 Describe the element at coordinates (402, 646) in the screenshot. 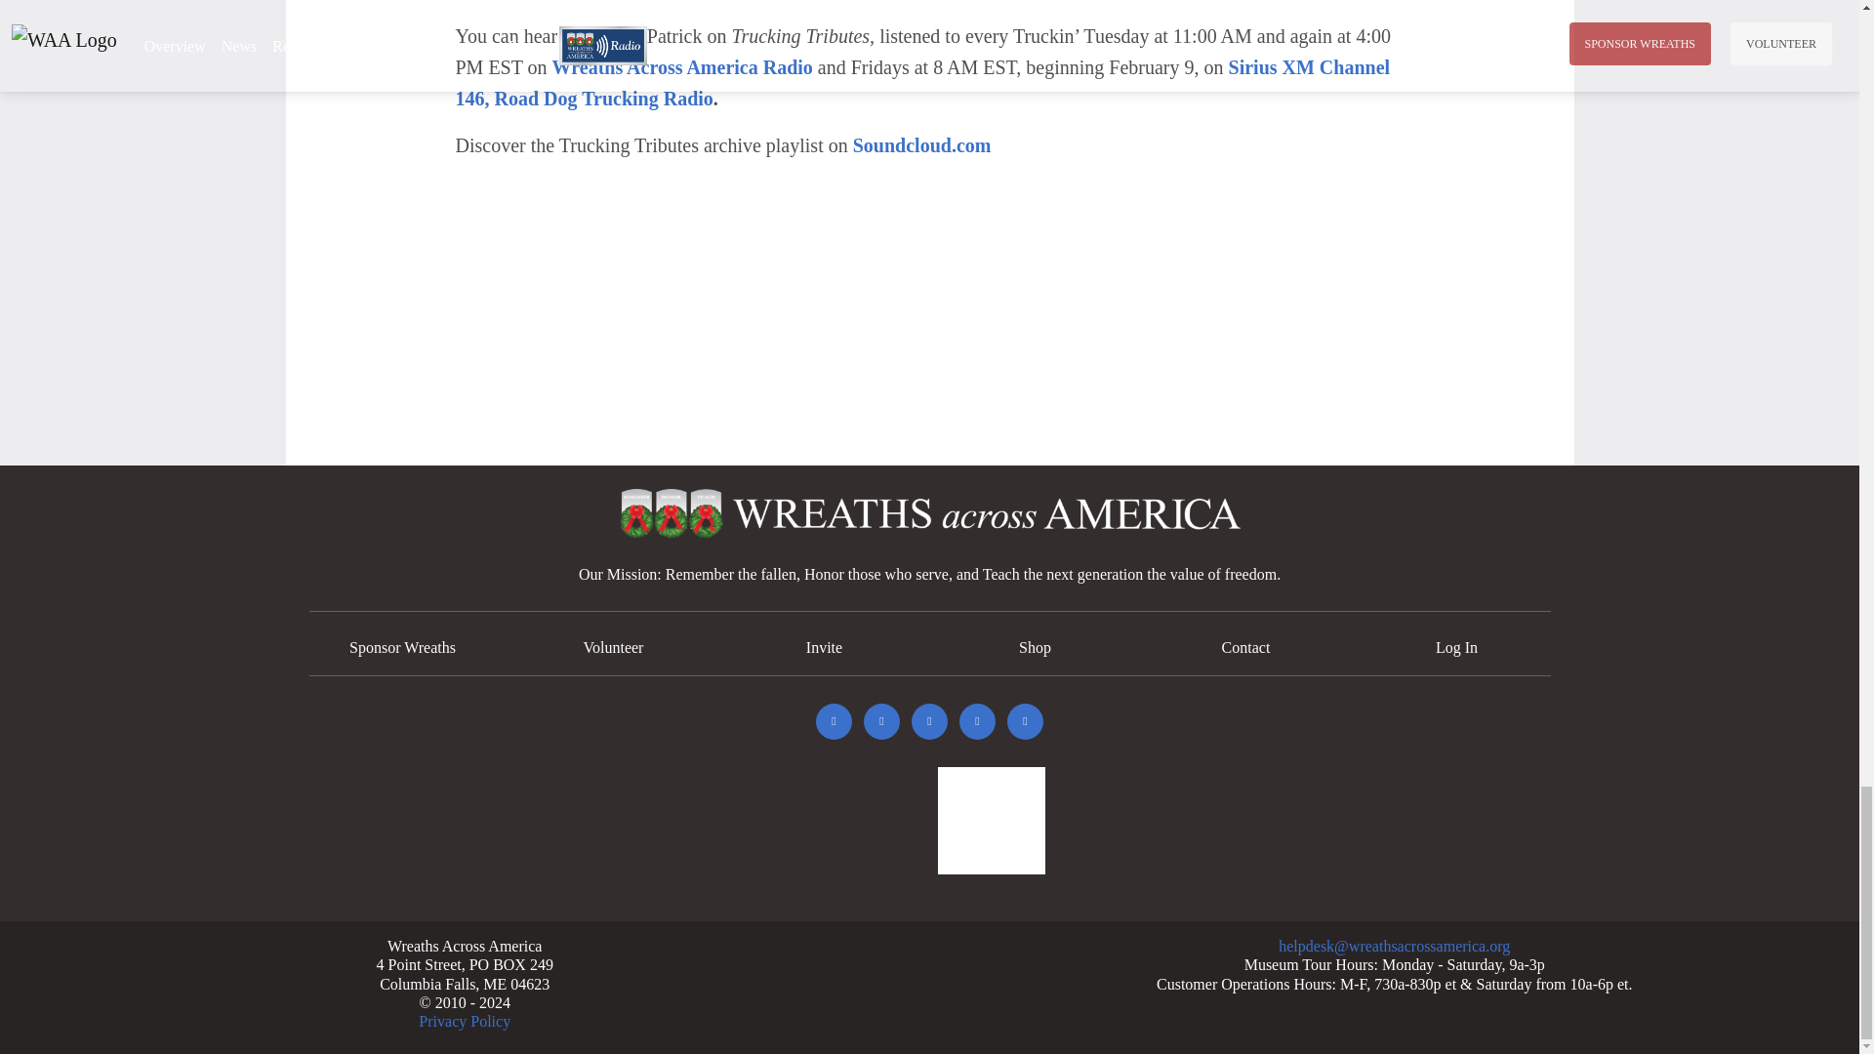

I see `Sponsor Wreaths` at that location.